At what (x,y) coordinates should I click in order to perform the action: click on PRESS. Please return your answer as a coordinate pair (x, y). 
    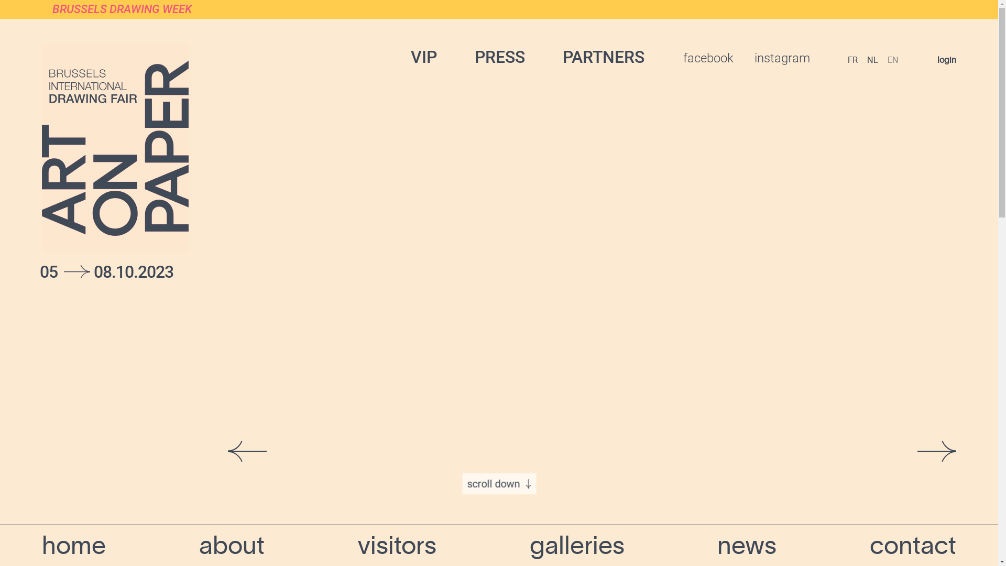
    Looking at the image, I should click on (500, 57).